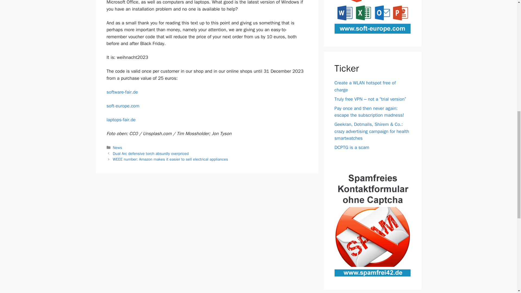  Describe the element at coordinates (151, 154) in the screenshot. I see `Previous` at that location.